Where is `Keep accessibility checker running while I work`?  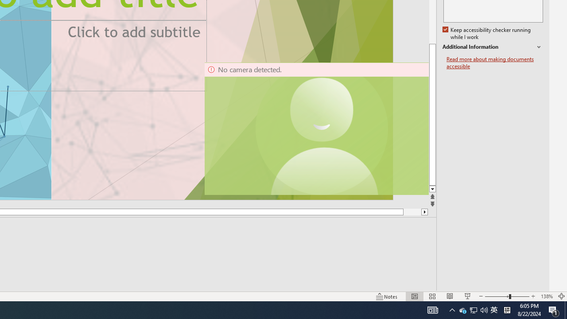 Keep accessibility checker running while I work is located at coordinates (487, 34).